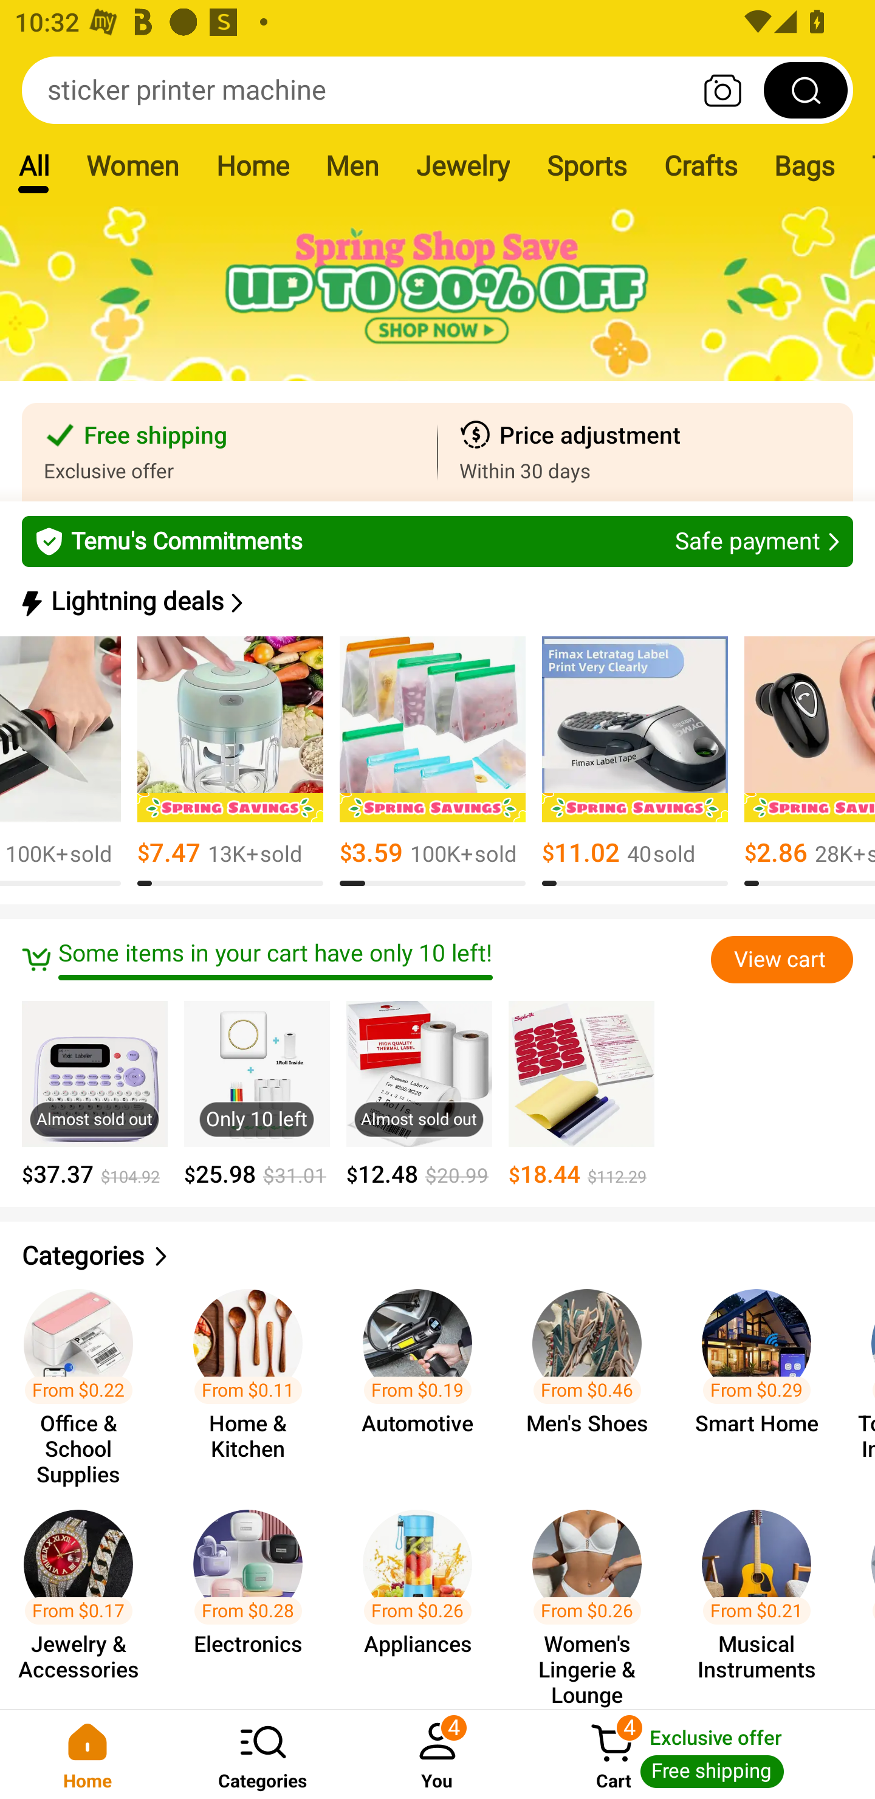  What do you see at coordinates (419, 1094) in the screenshot?
I see `Almost sold out $12.48 $20.99` at bounding box center [419, 1094].